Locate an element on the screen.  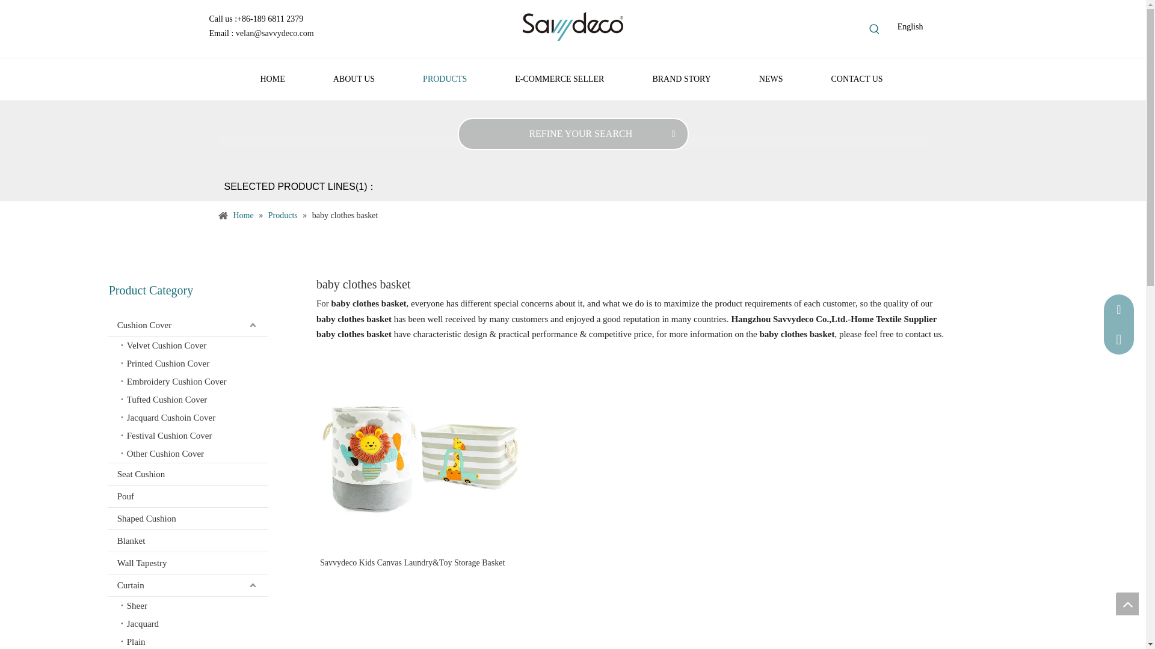
Pouf is located at coordinates (188, 496).